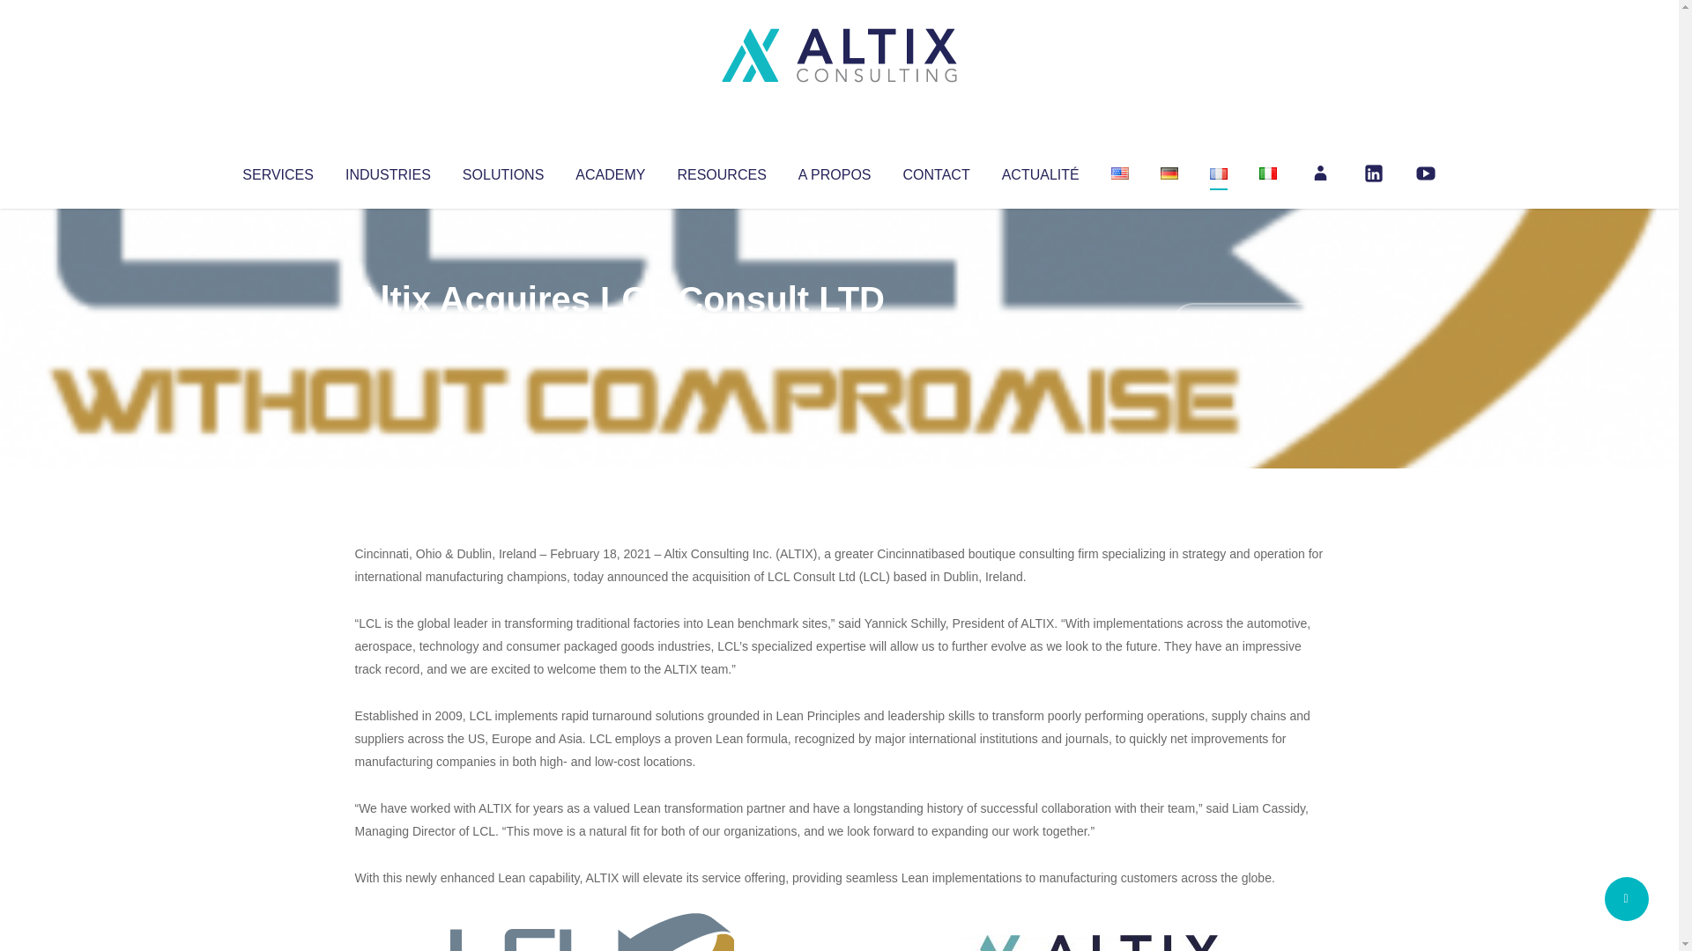 This screenshot has width=1692, height=951. What do you see at coordinates (502, 171) in the screenshot?
I see `SOLUTIONS` at bounding box center [502, 171].